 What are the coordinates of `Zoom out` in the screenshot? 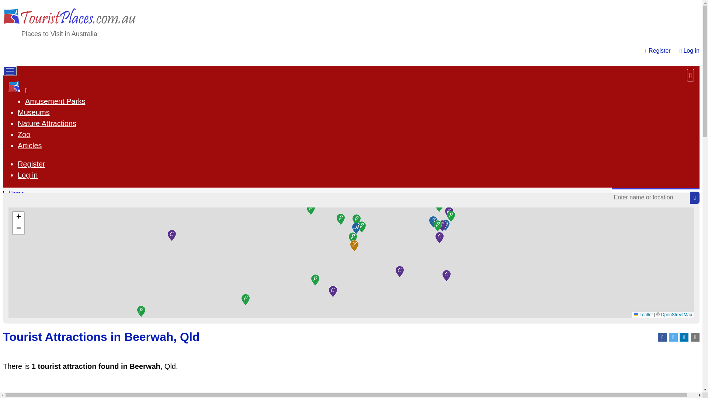 It's located at (18, 228).